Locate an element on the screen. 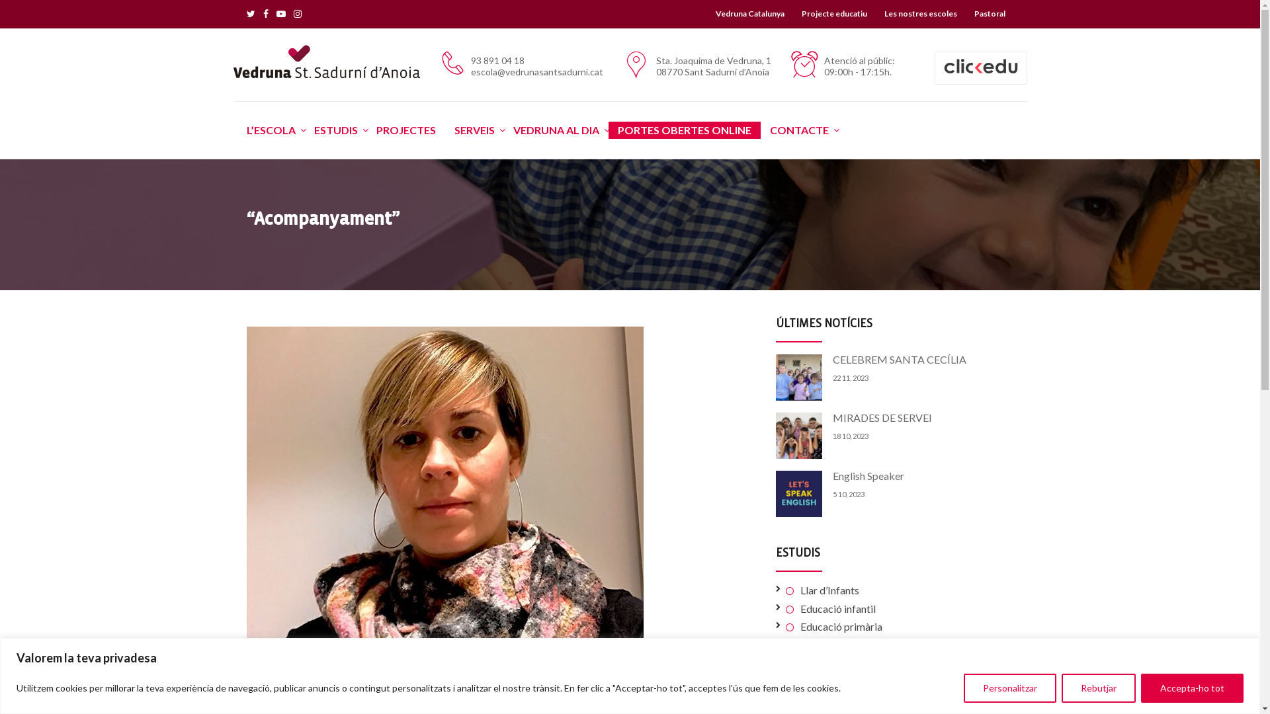 The width and height of the screenshot is (1270, 714). Les nostres escoles is located at coordinates (921, 14).